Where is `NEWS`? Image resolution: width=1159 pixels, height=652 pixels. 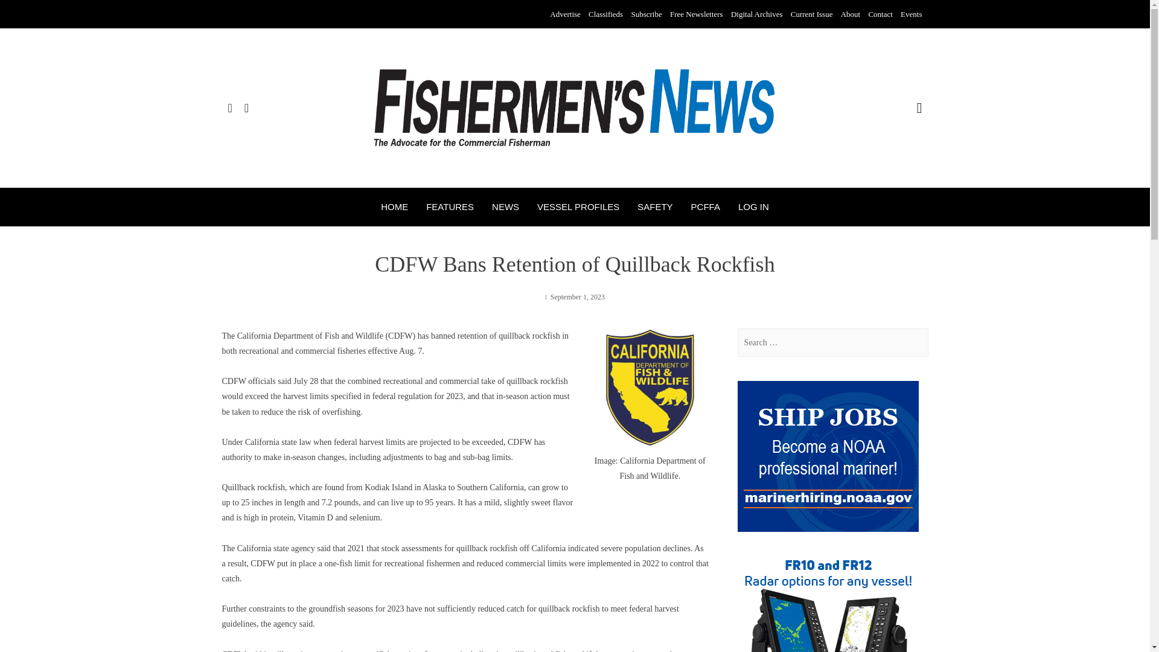
NEWS is located at coordinates (505, 206).